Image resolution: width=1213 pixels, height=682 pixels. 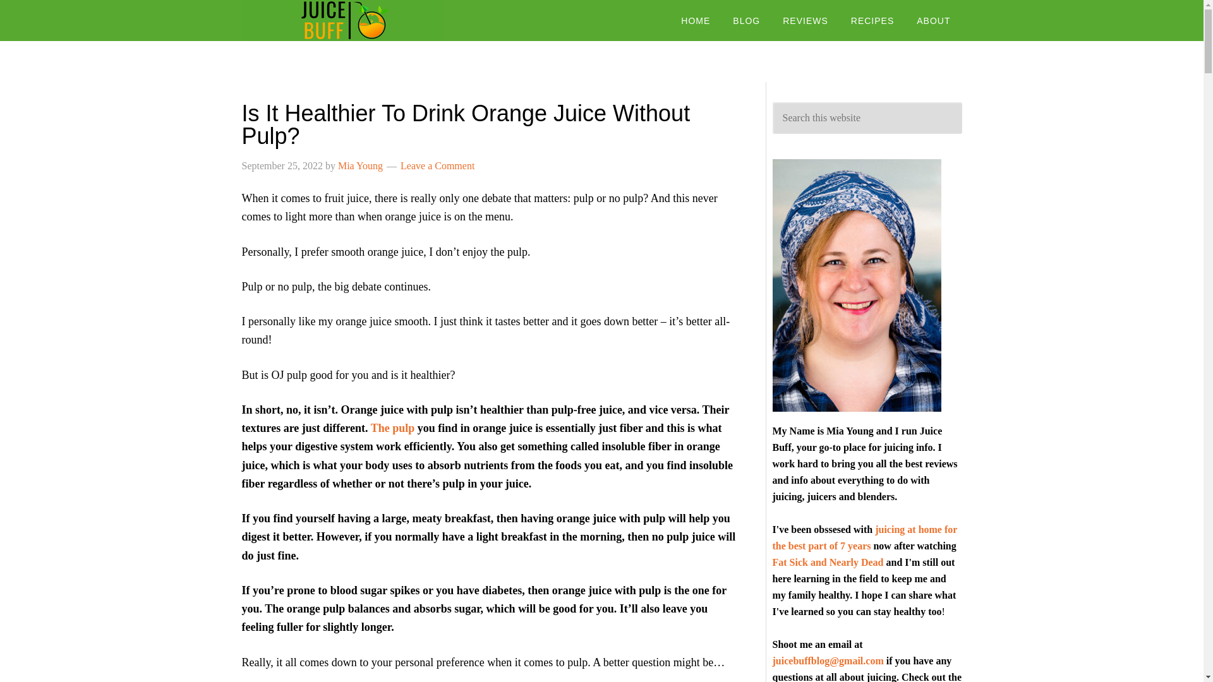 What do you see at coordinates (360, 165) in the screenshot?
I see `Mia Young` at bounding box center [360, 165].